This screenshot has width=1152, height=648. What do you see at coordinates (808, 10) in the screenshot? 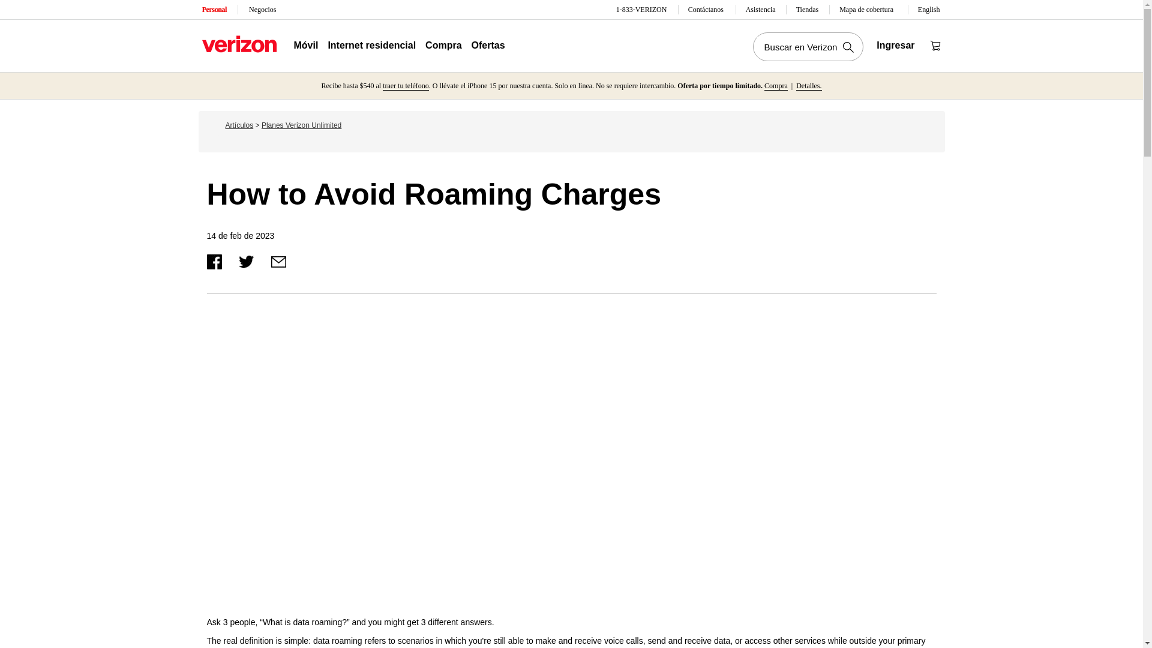
I see `Tiendas` at bounding box center [808, 10].